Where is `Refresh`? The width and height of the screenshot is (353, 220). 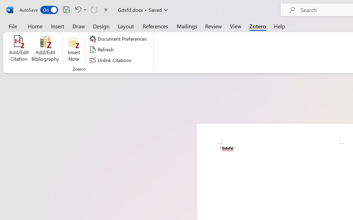
Refresh is located at coordinates (102, 50).